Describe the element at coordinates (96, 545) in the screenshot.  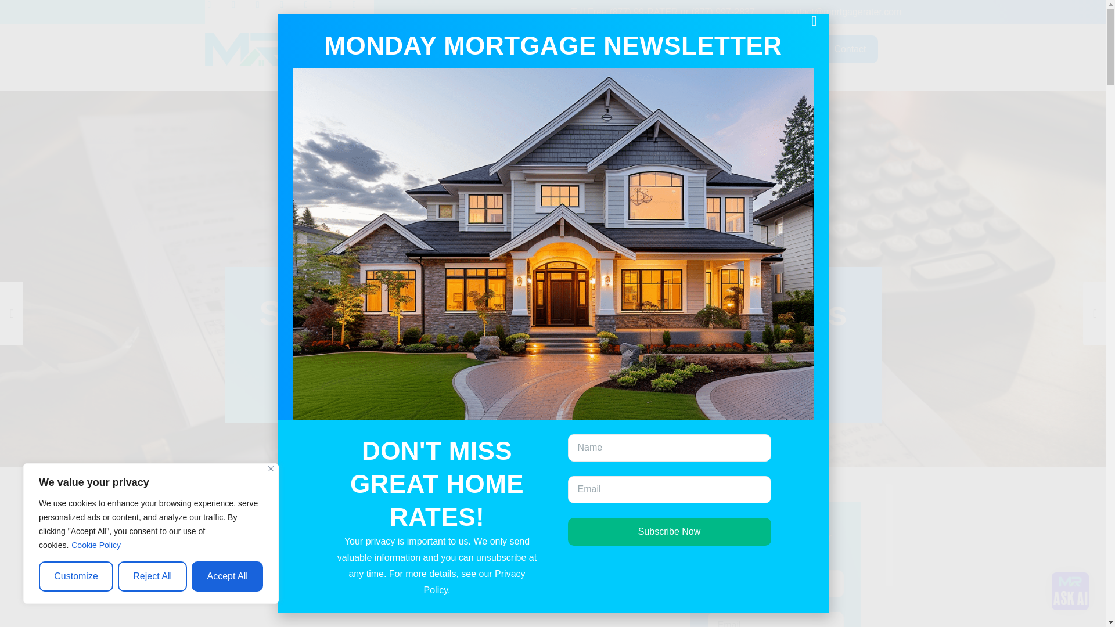
I see `Cookie Policy` at that location.